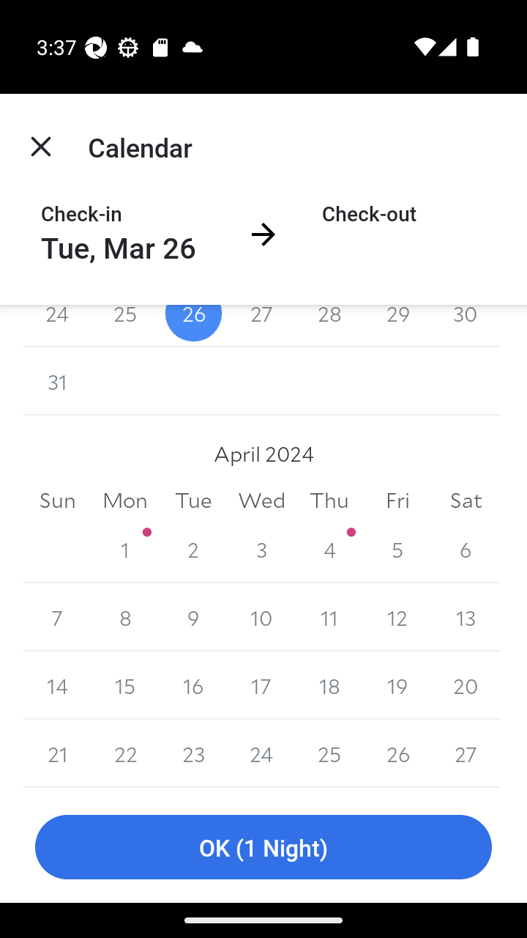  I want to click on Sun, so click(57, 500).